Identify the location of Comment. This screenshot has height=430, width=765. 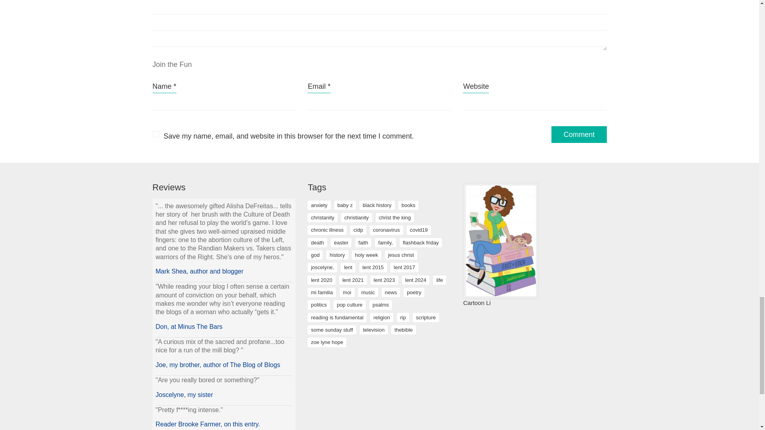
(579, 135).